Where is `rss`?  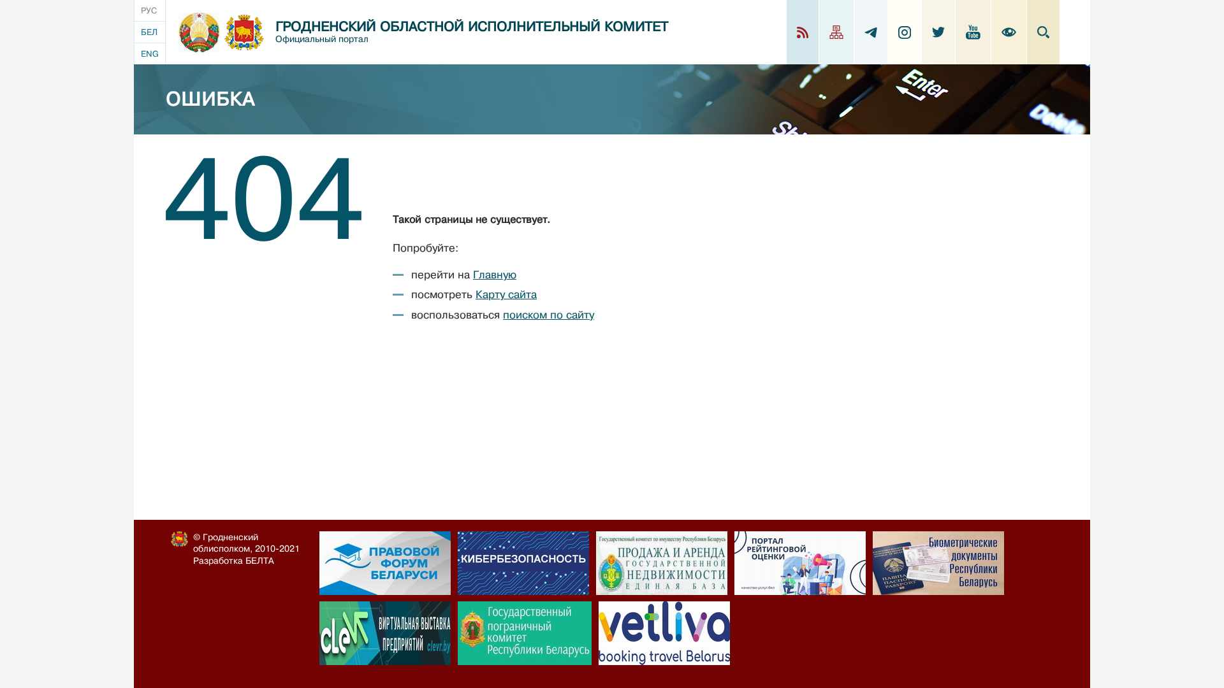 rss is located at coordinates (803, 32).